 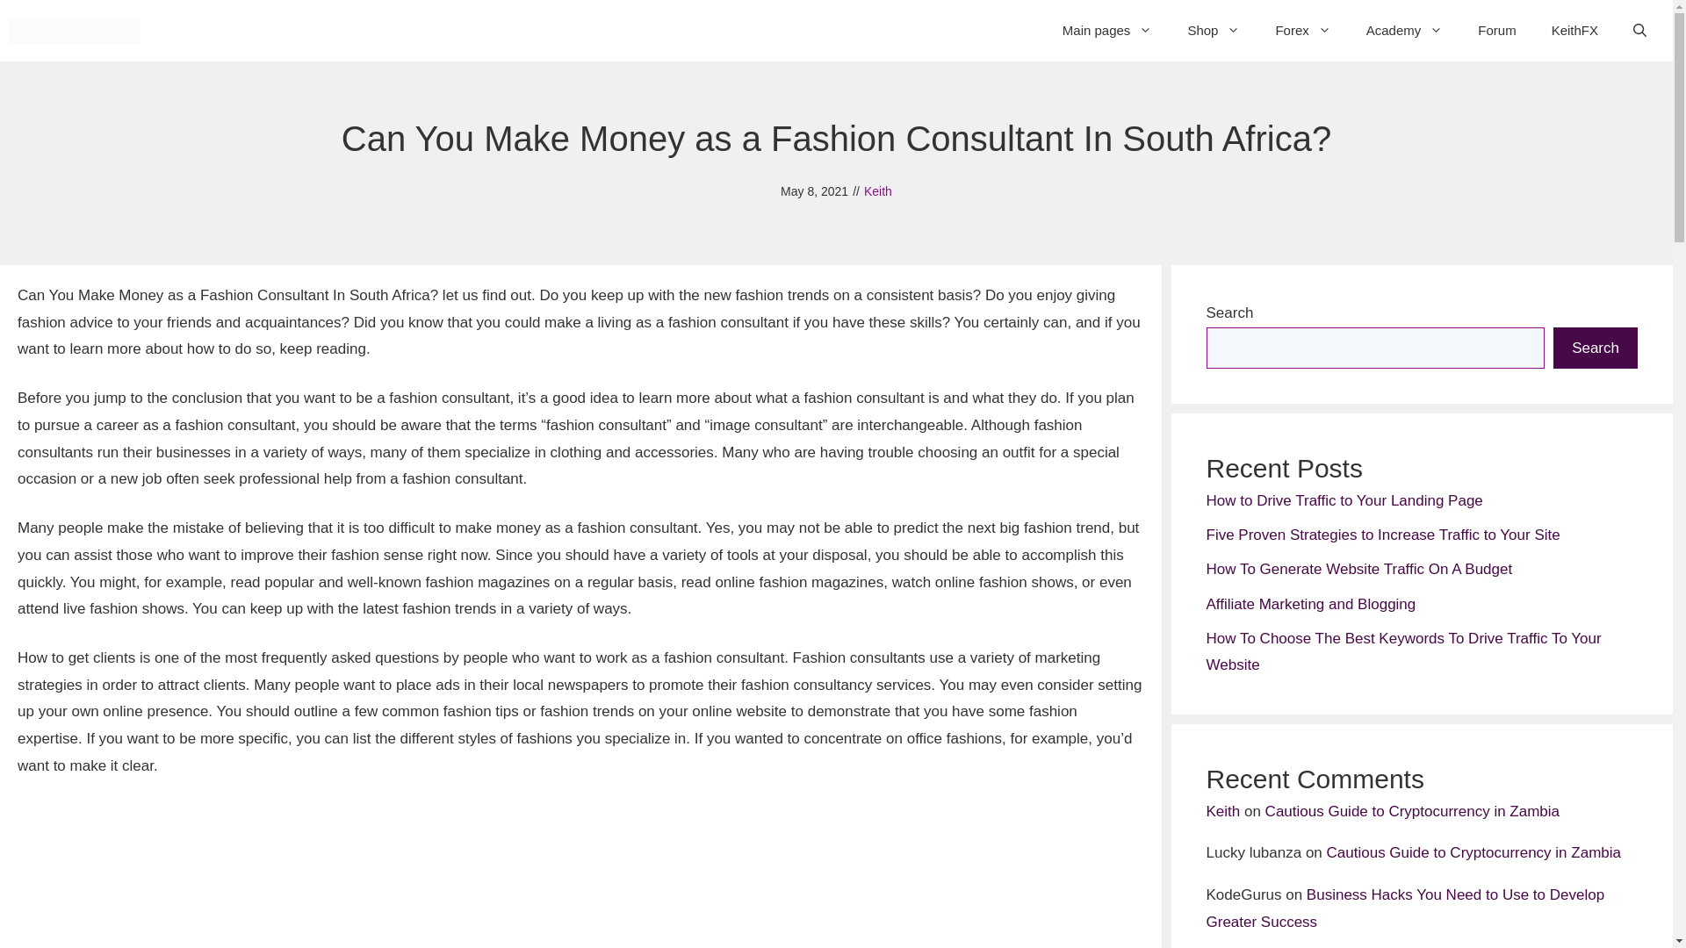 I want to click on Forex, so click(x=1302, y=30).